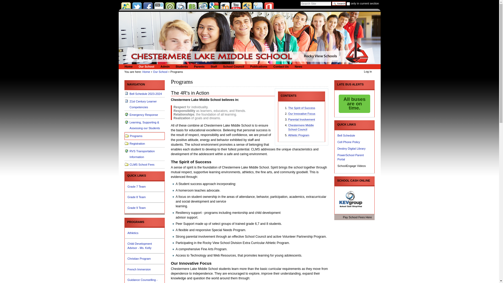  What do you see at coordinates (351, 157) in the screenshot?
I see `PowerSchool Parent Portal` at bounding box center [351, 157].